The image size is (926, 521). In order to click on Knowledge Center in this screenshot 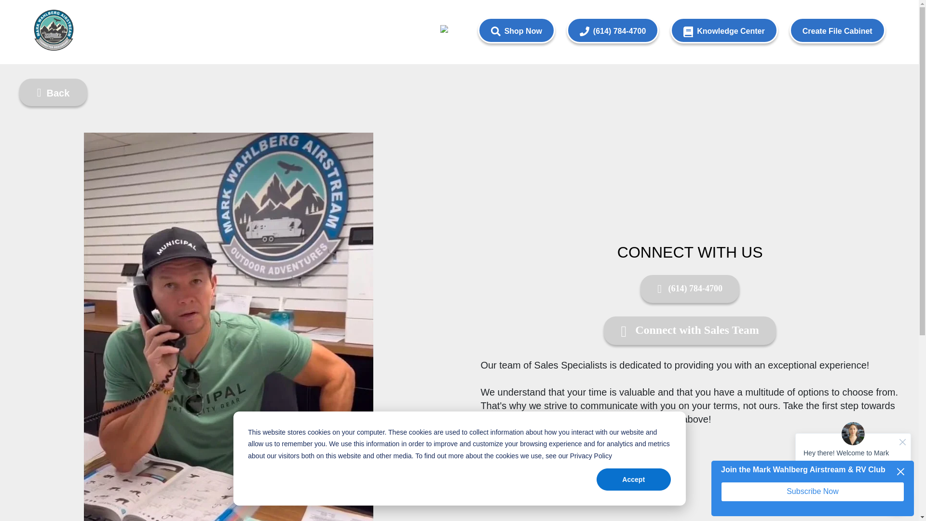, I will do `click(724, 30)`.